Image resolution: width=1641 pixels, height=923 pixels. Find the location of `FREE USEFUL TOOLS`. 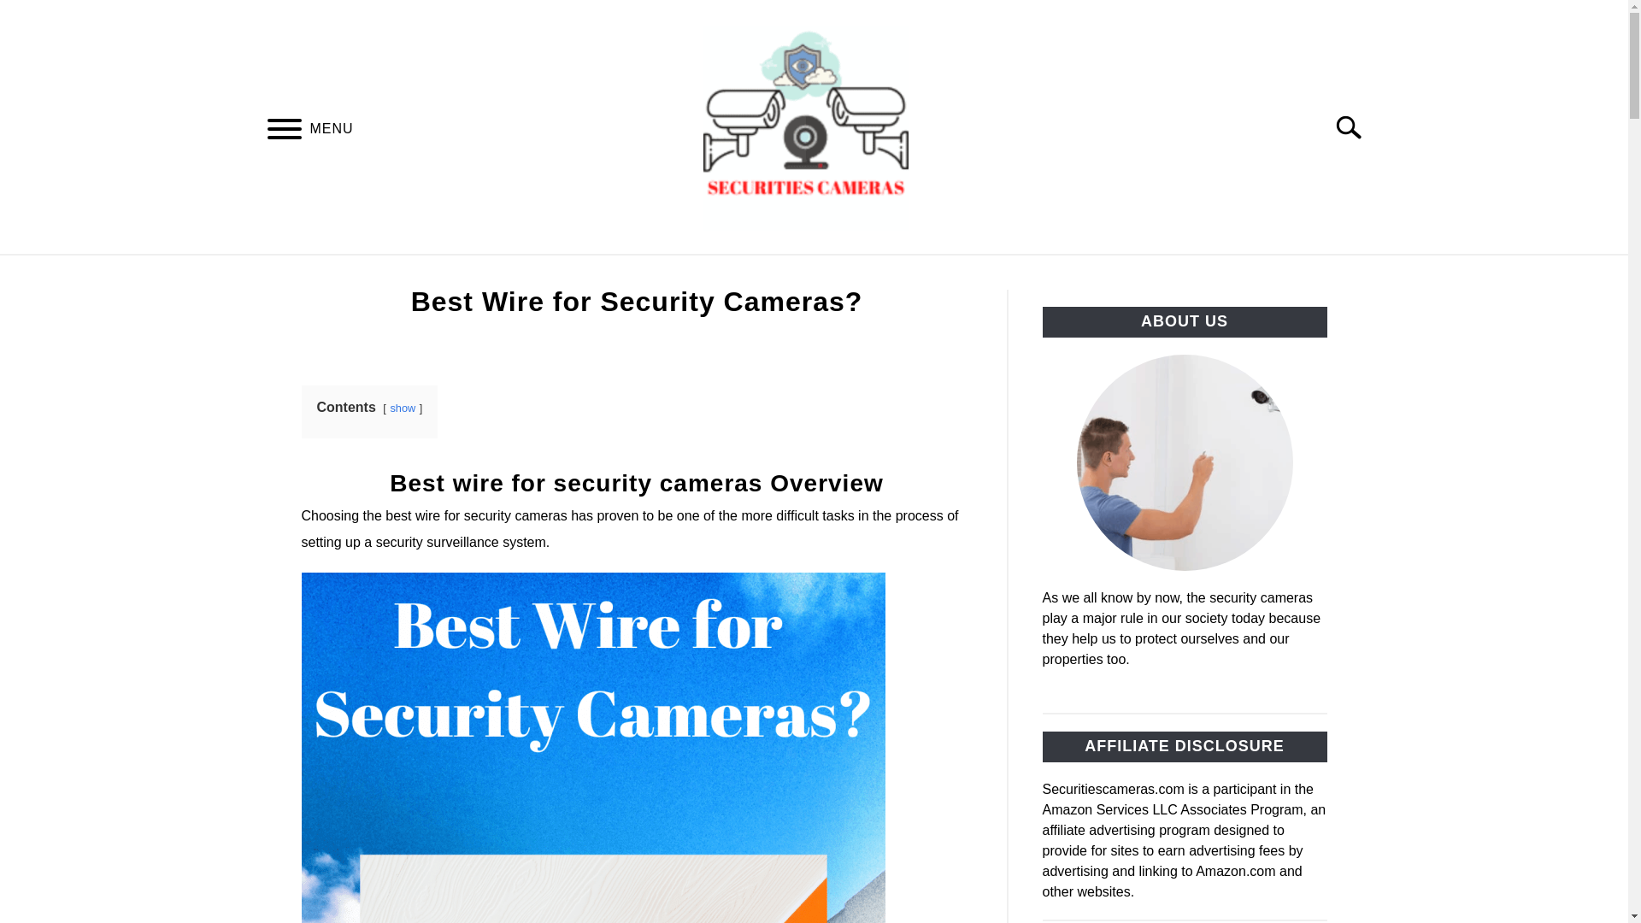

FREE USEFUL TOOLS is located at coordinates (1023, 274).